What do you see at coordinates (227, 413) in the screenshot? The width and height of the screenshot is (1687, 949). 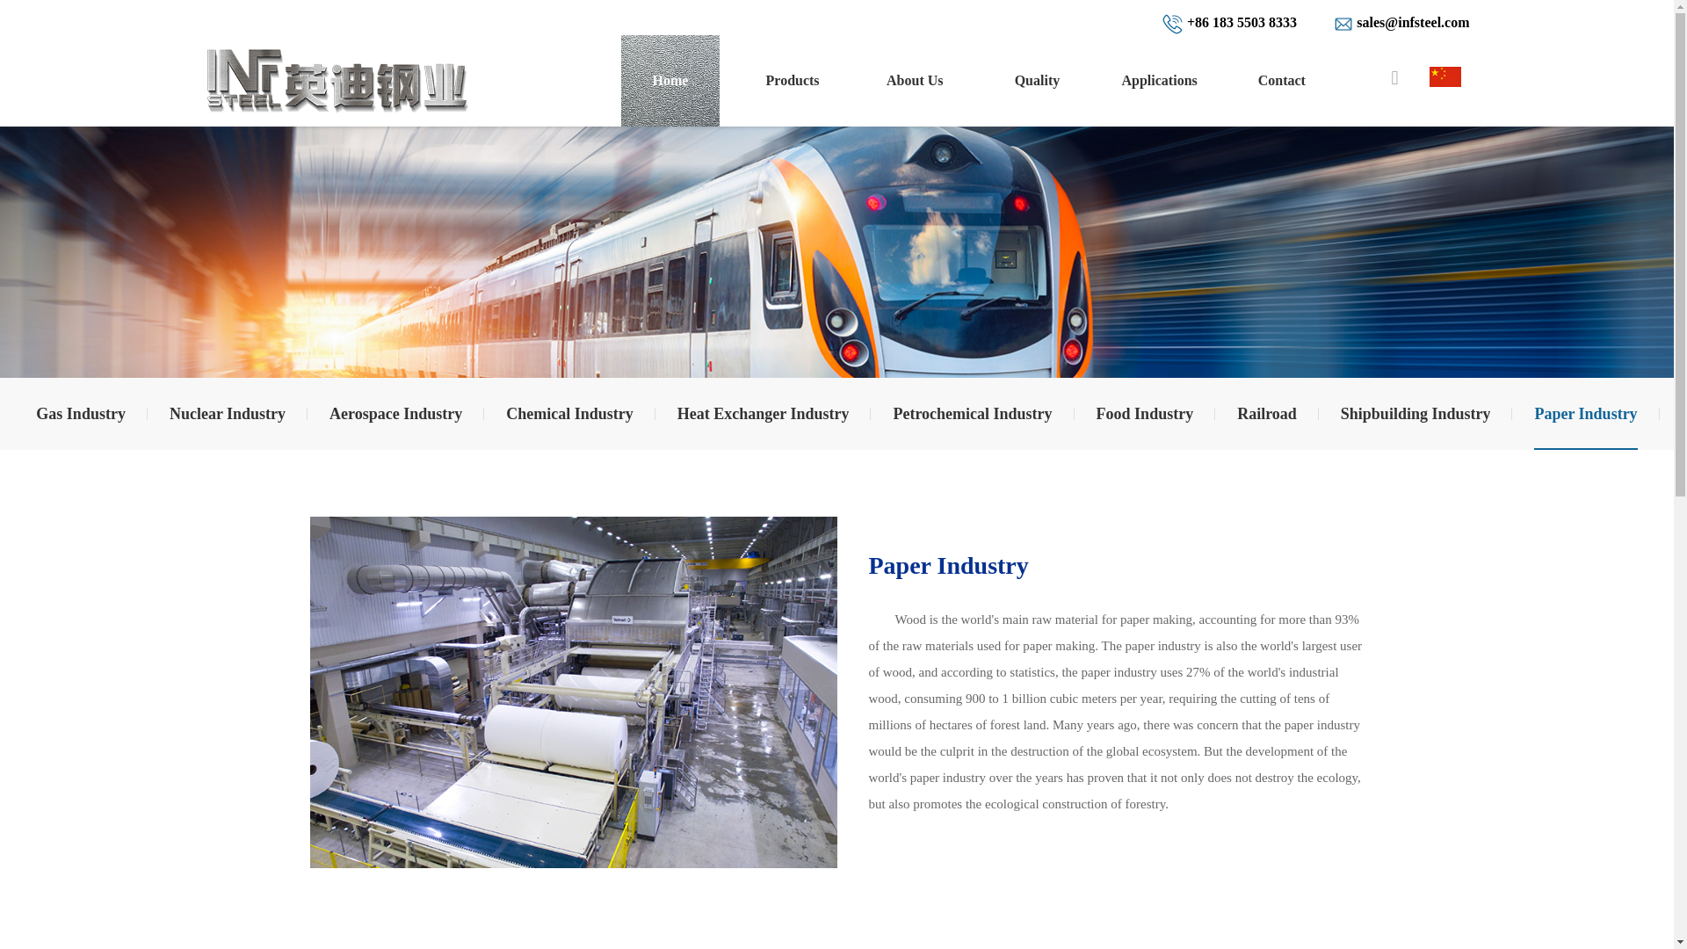 I see `Nuclear Industry` at bounding box center [227, 413].